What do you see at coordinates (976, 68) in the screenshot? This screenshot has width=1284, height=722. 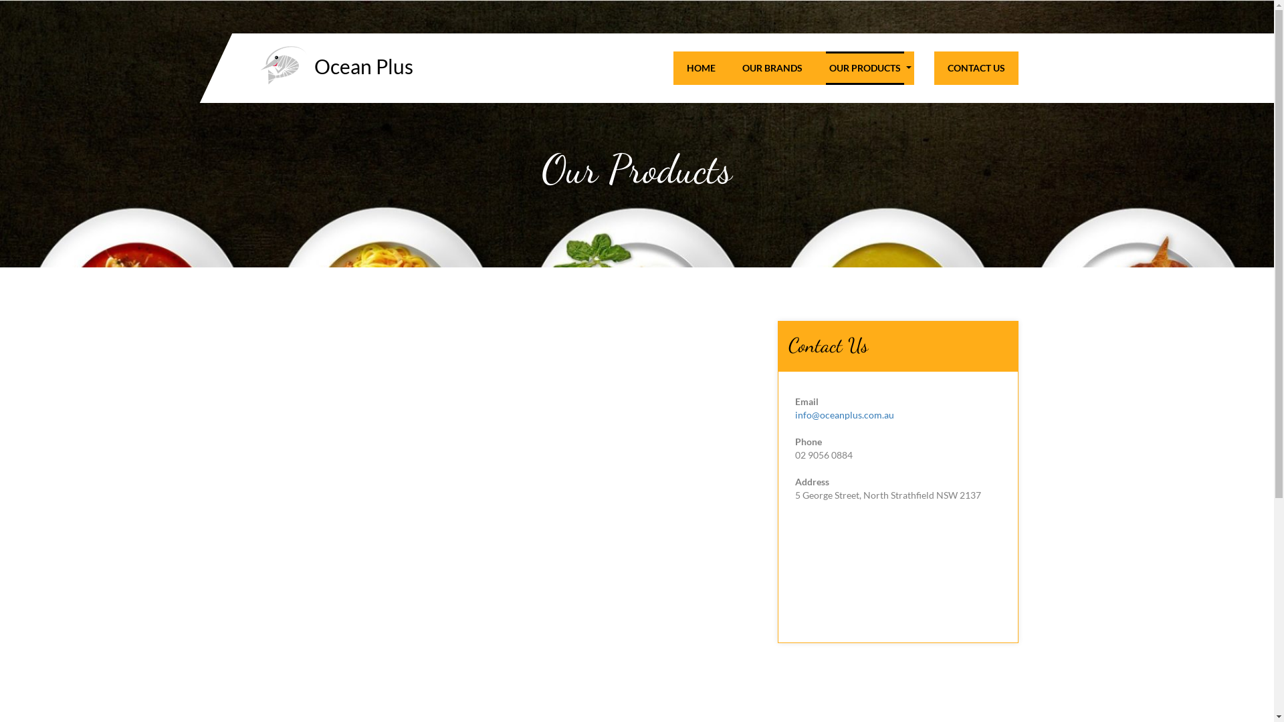 I see `CONTACT US` at bounding box center [976, 68].